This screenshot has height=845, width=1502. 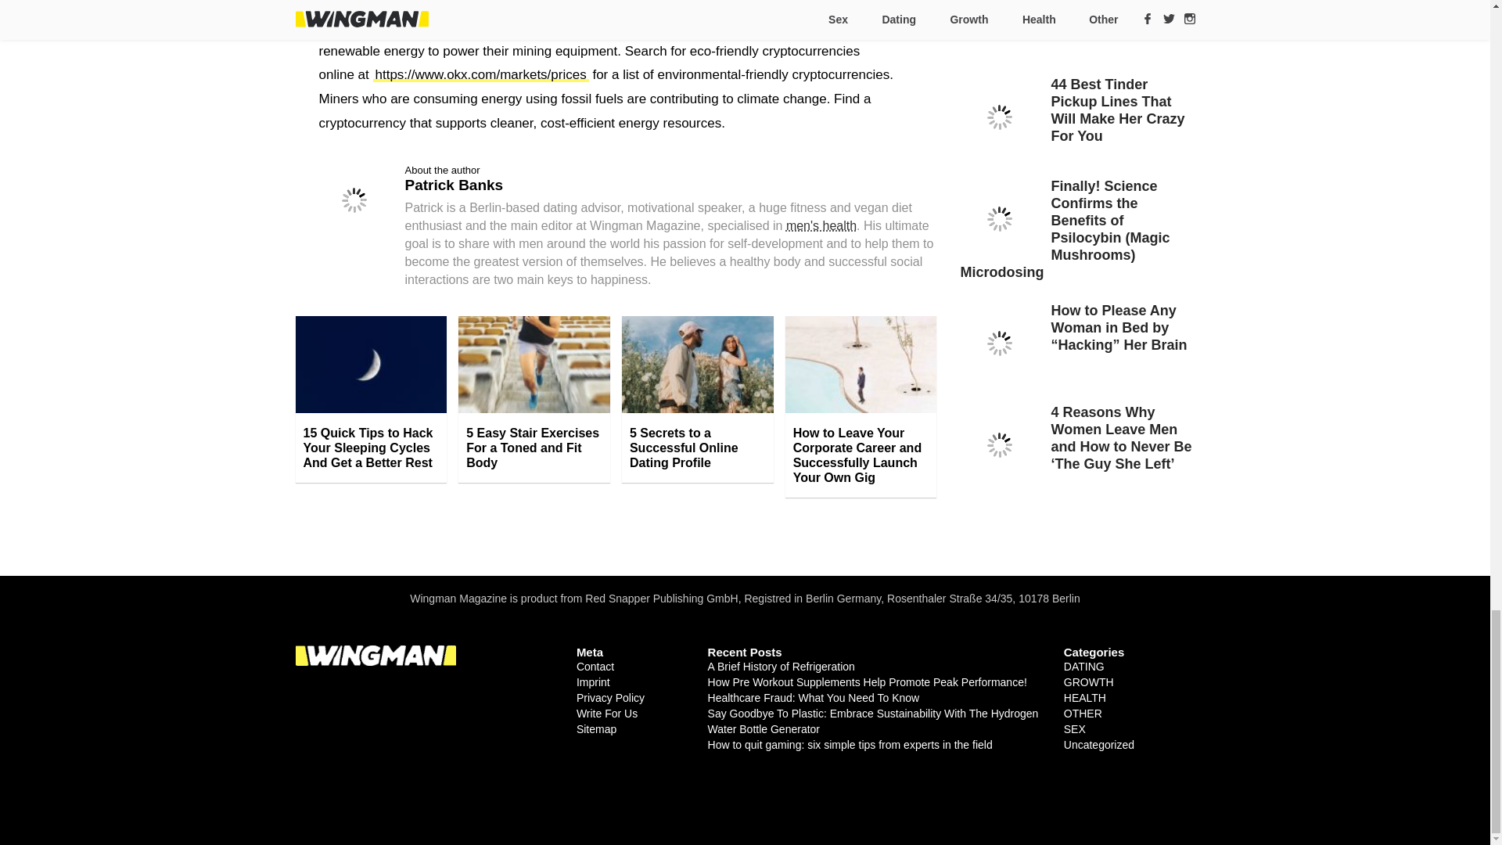 I want to click on men's health, so click(x=821, y=225).